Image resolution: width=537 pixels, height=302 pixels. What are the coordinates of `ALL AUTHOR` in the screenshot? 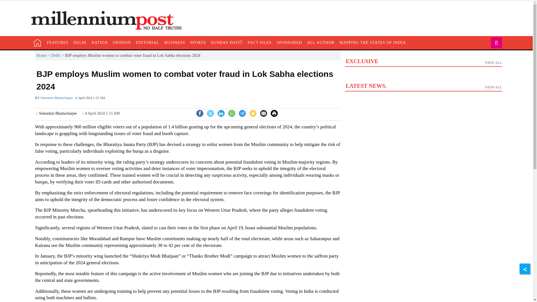 It's located at (321, 43).